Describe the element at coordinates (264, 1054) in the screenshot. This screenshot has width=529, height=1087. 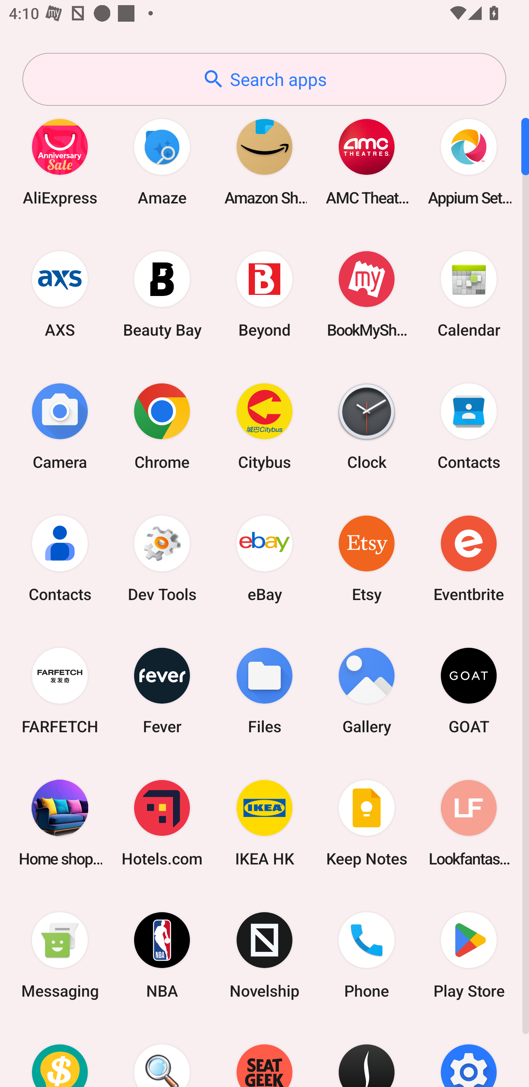
I see `SeatGeek` at that location.